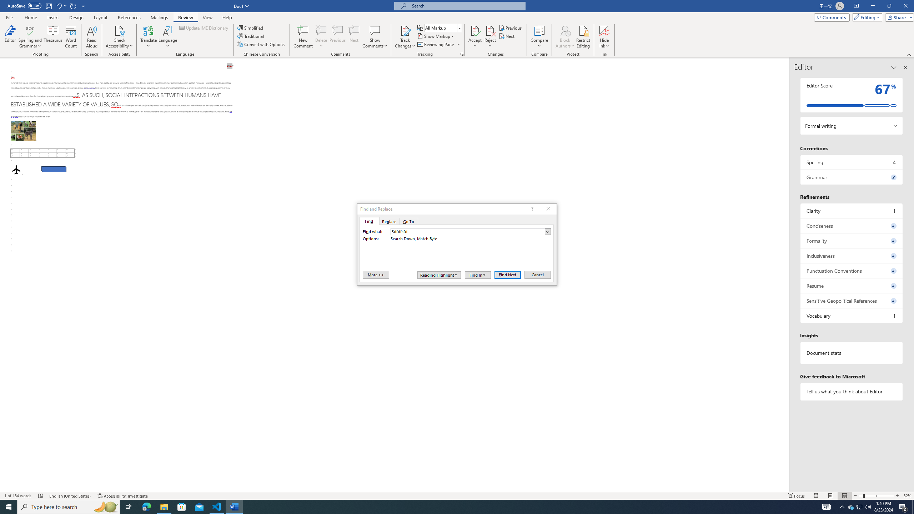 This screenshot has height=514, width=914. Describe the element at coordinates (490, 30) in the screenshot. I see `Reject and Move to Next` at that location.